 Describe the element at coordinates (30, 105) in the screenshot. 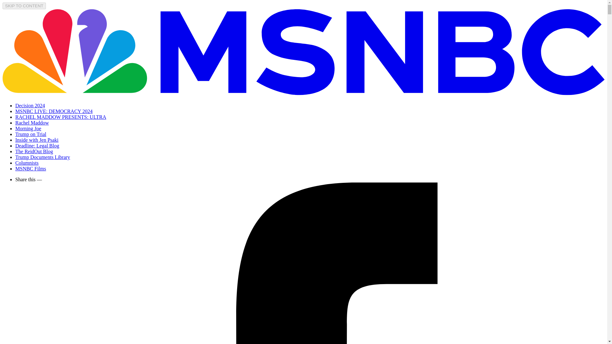

I see `Decision 2024` at that location.